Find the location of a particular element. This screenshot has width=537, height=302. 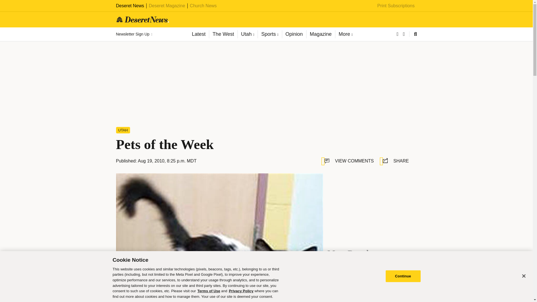

Newsletter Sign Up is located at coordinates (134, 34).